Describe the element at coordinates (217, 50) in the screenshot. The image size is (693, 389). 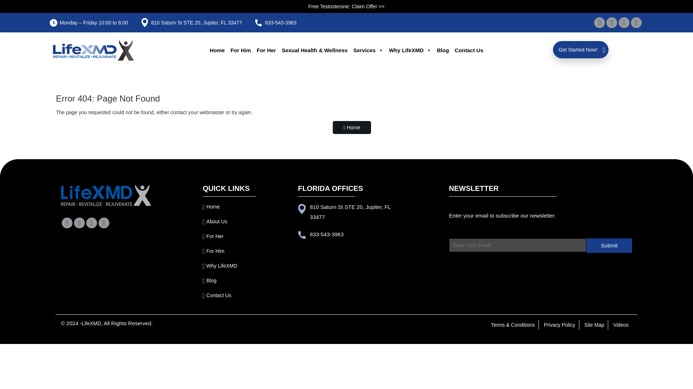
I see `Home` at that location.